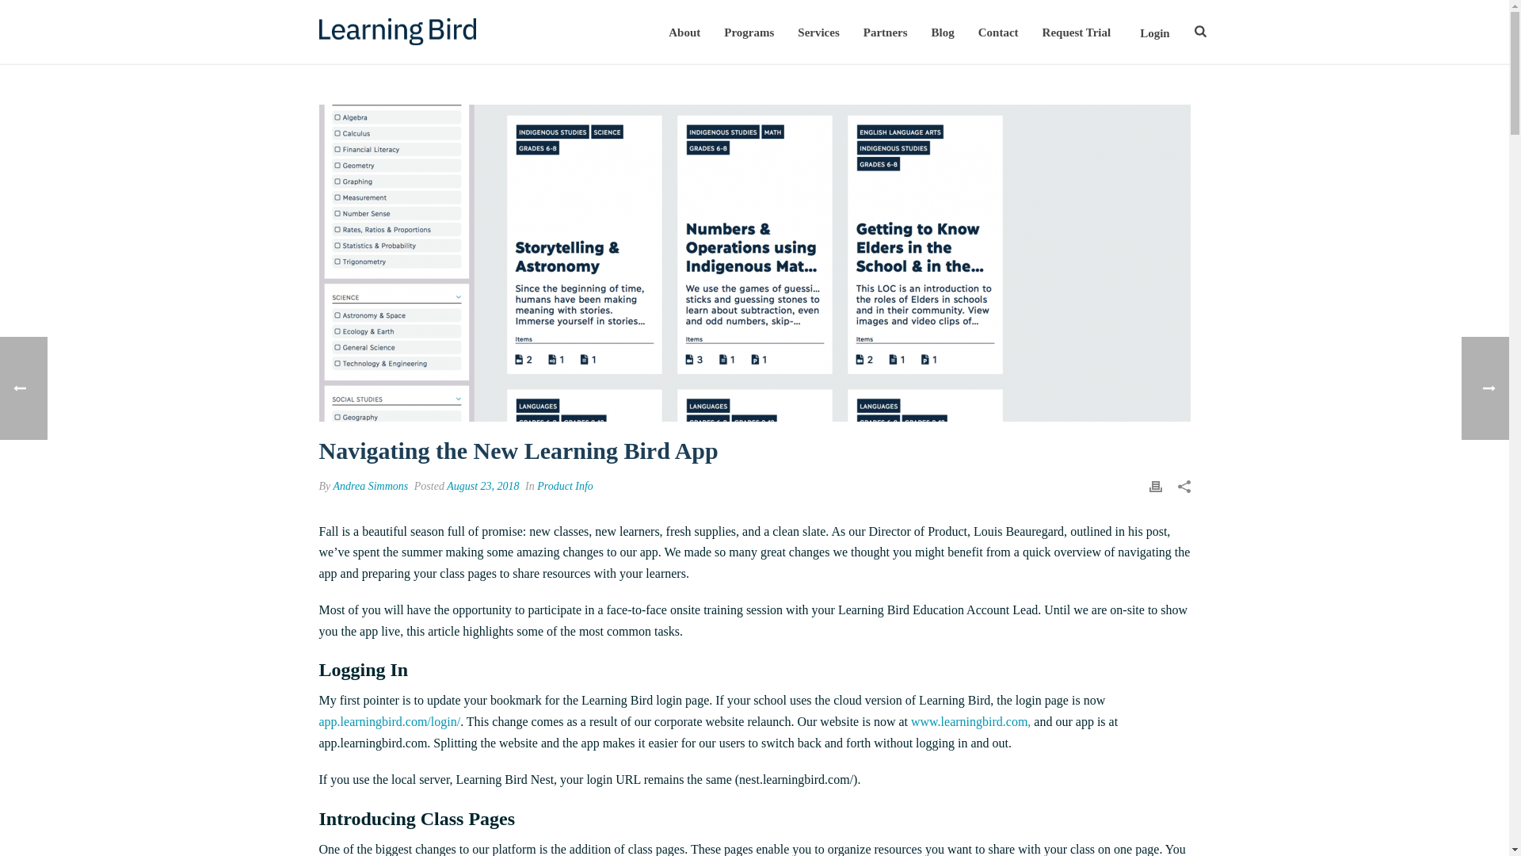  What do you see at coordinates (371, 486) in the screenshot?
I see `Andrea Simmons` at bounding box center [371, 486].